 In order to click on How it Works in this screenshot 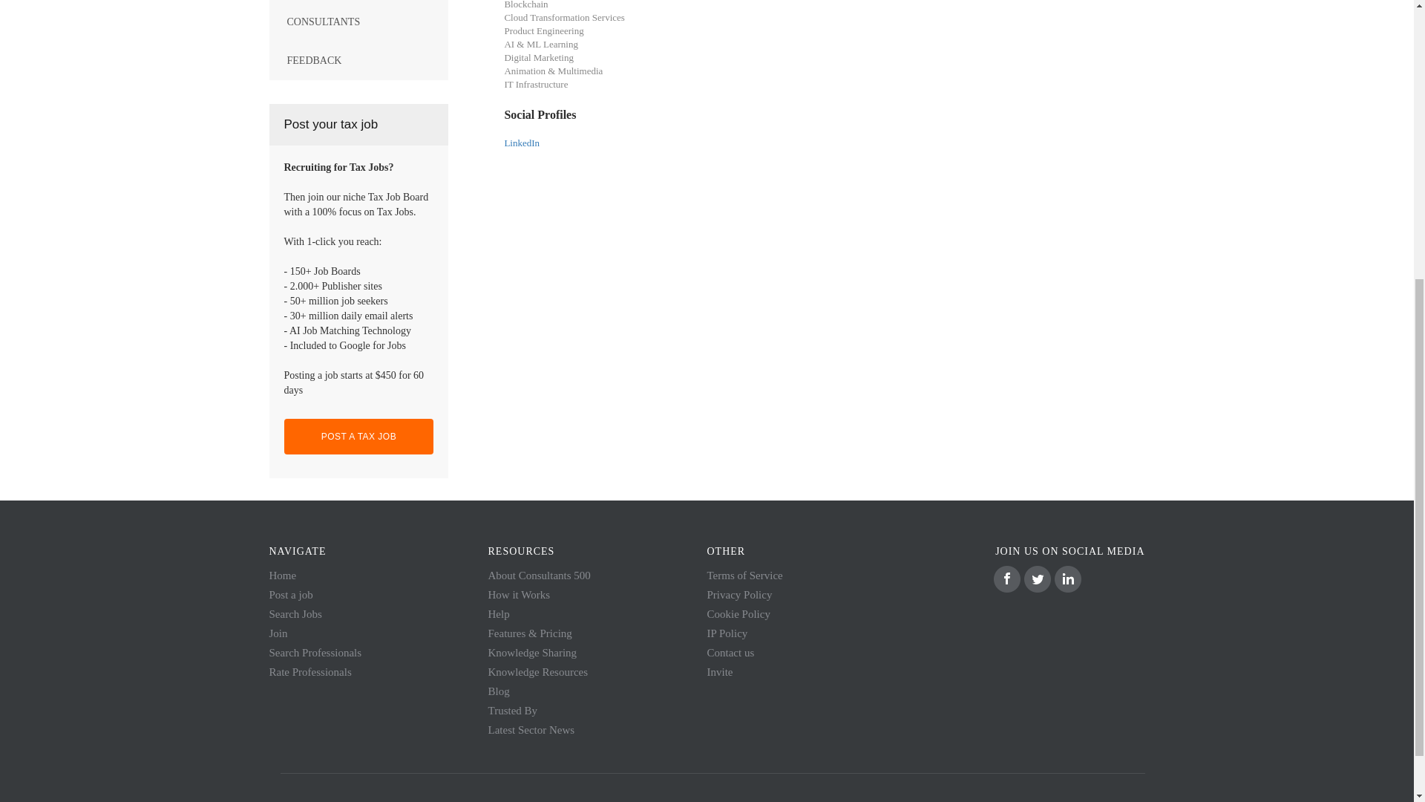, I will do `click(520, 594)`.